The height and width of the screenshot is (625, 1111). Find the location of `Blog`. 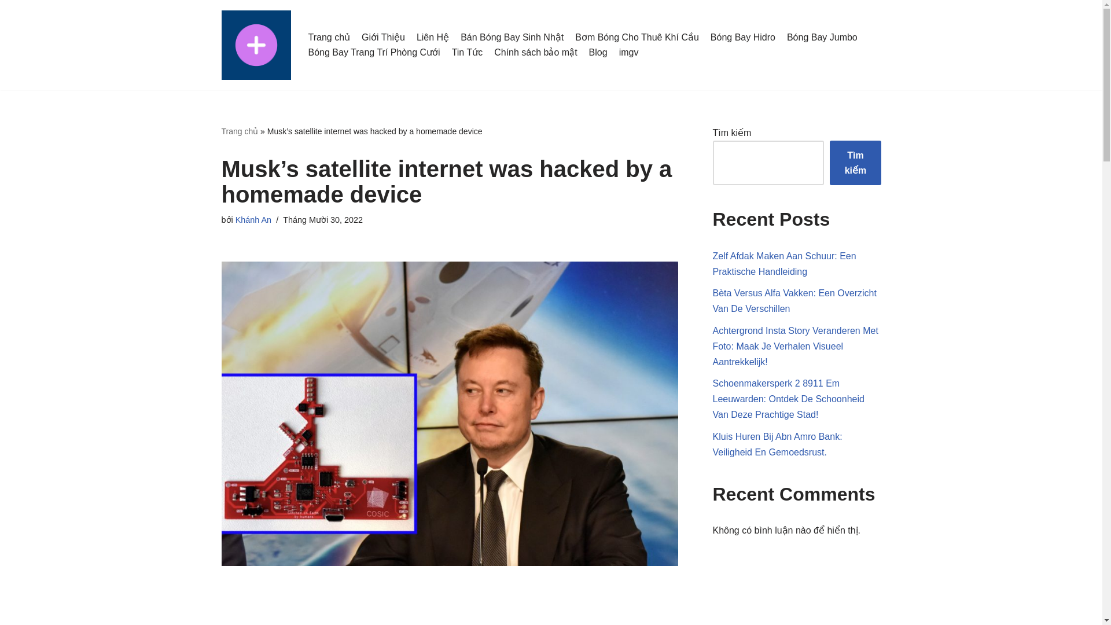

Blog is located at coordinates (598, 52).